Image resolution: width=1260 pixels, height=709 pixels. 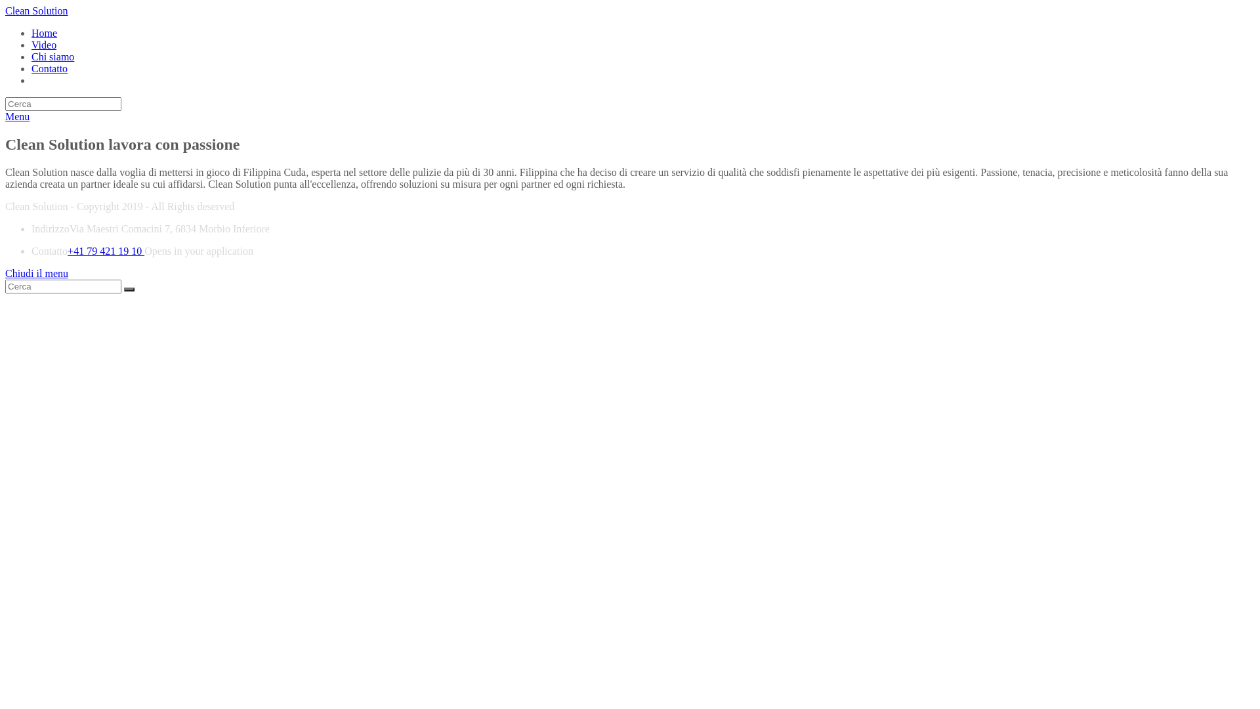 What do you see at coordinates (106, 251) in the screenshot?
I see `+41 79 421 19 10` at bounding box center [106, 251].